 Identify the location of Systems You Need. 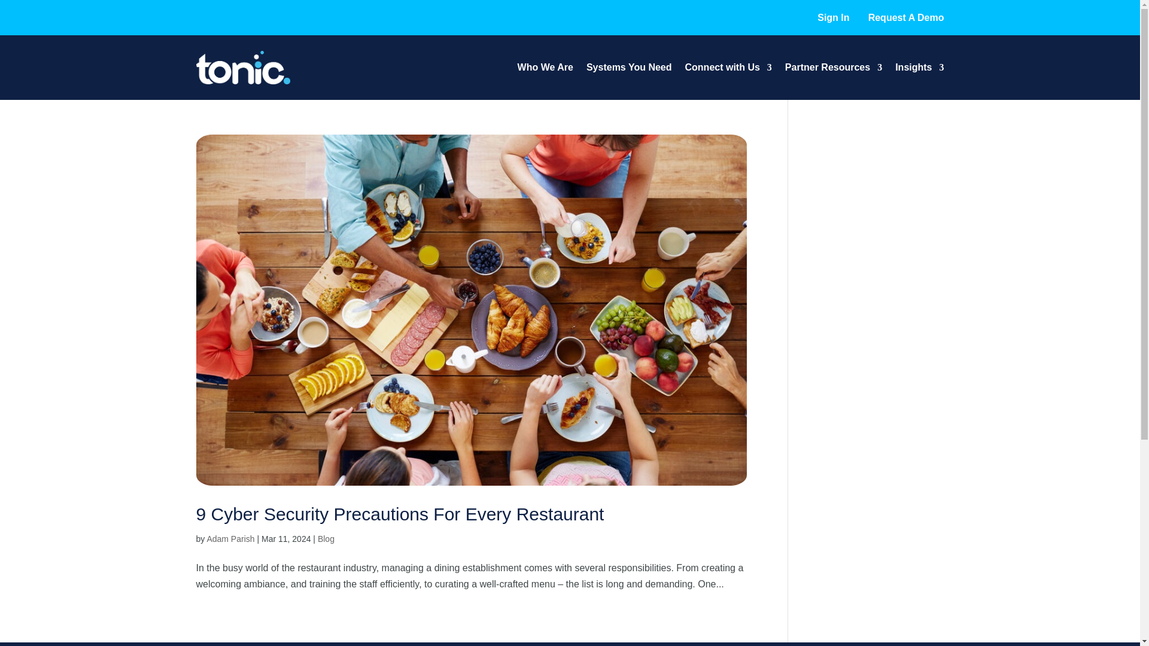
(629, 67).